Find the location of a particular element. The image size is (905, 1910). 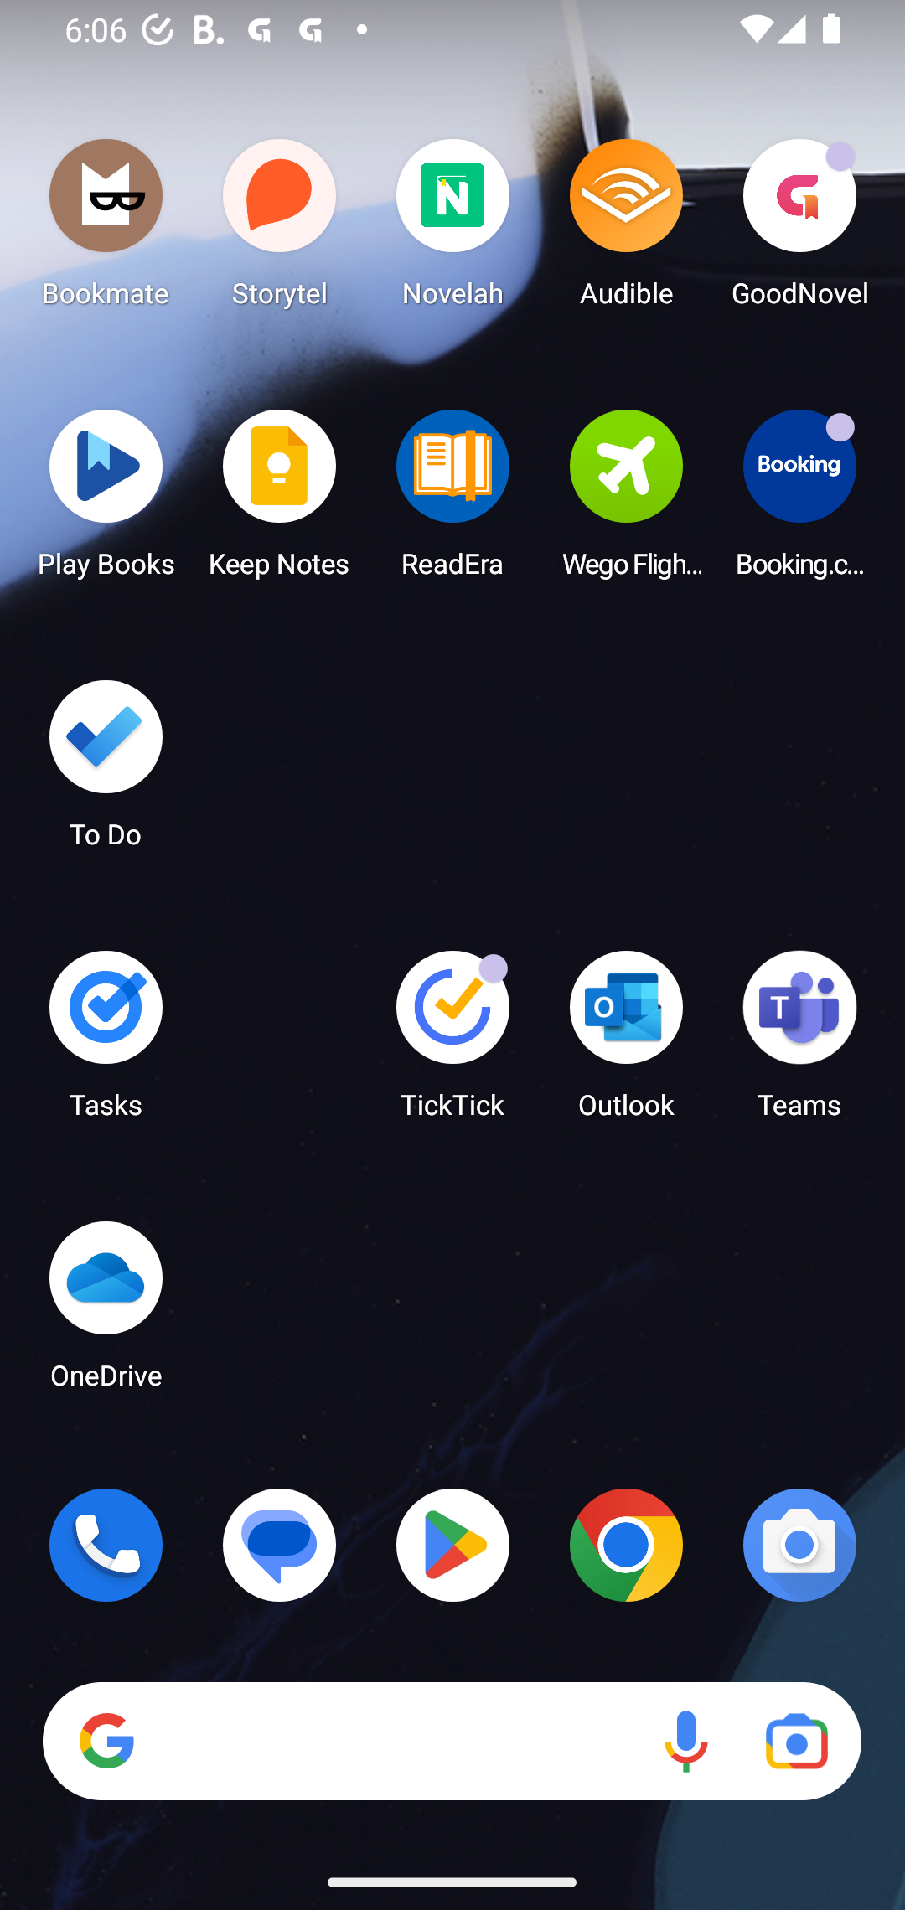

Booking.com Booking.com has 1 notification is located at coordinates (799, 500).